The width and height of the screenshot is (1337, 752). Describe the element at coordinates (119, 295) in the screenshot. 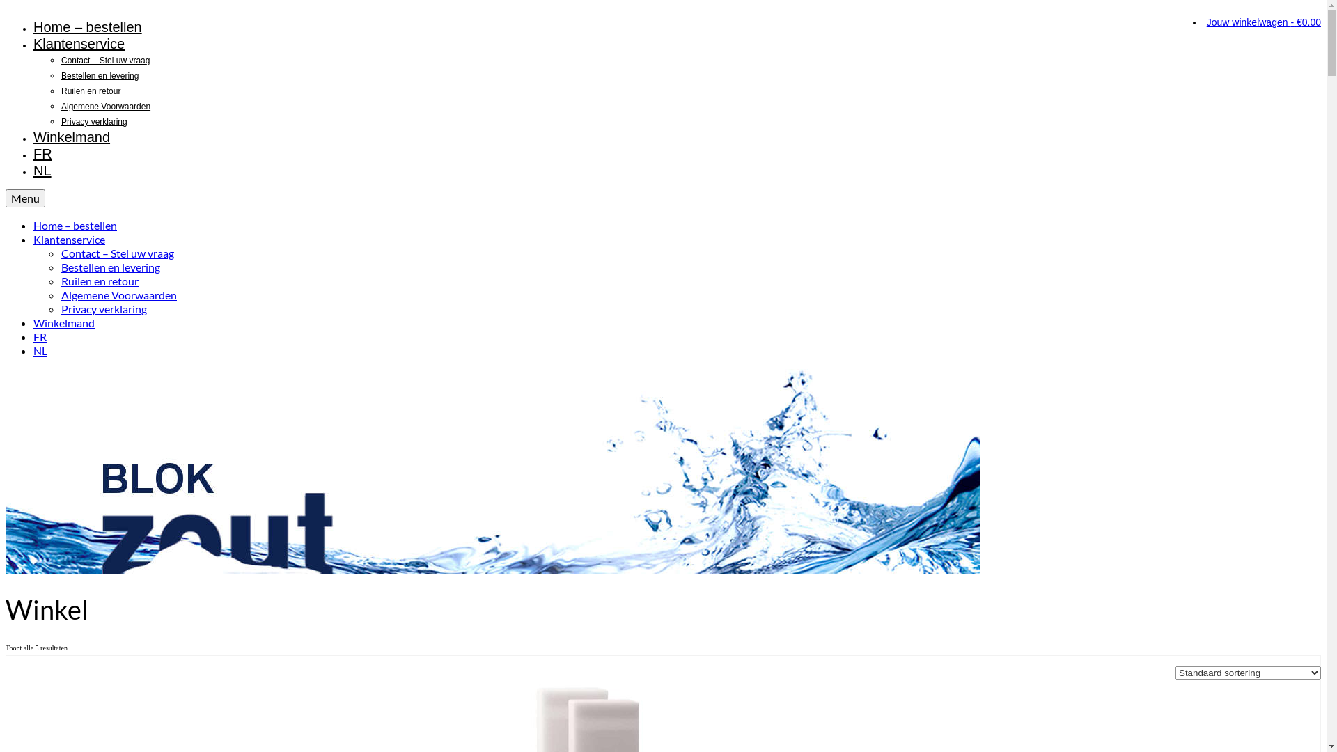

I see `Algemene Voorwaarden` at that location.